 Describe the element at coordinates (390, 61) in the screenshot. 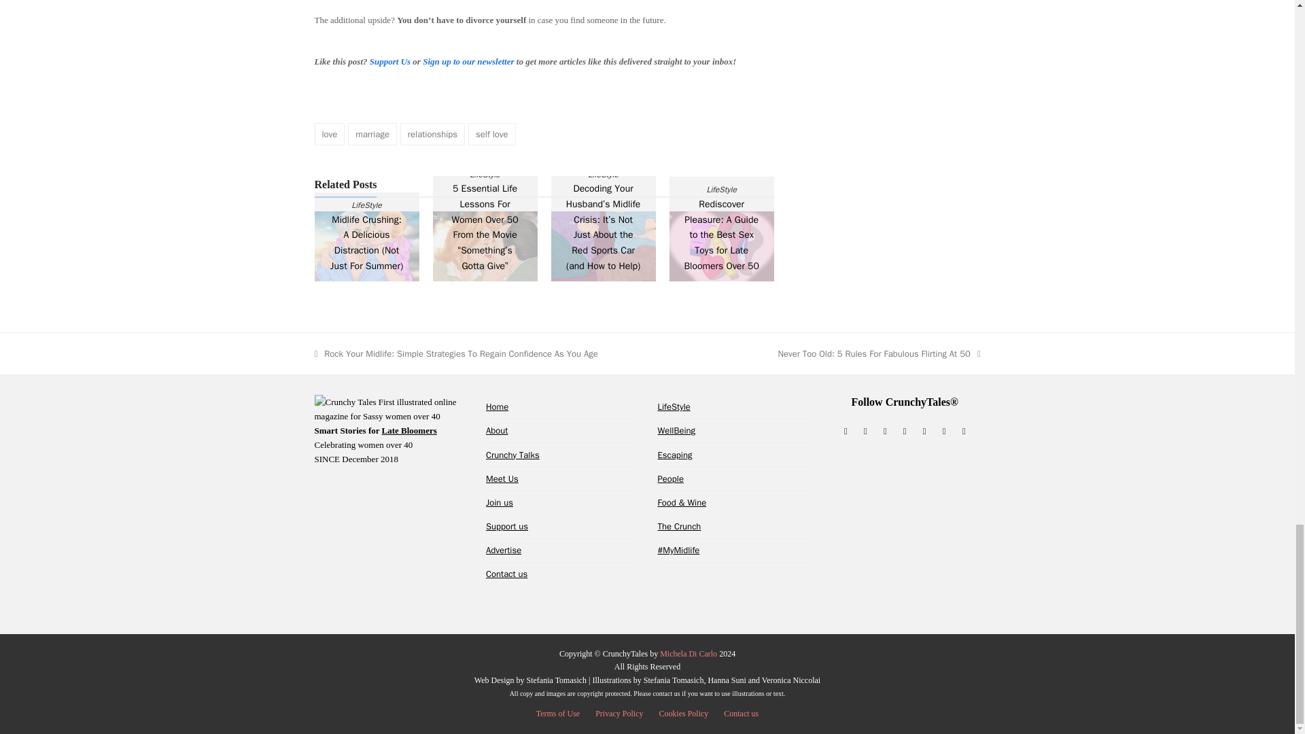

I see `Support Us` at that location.